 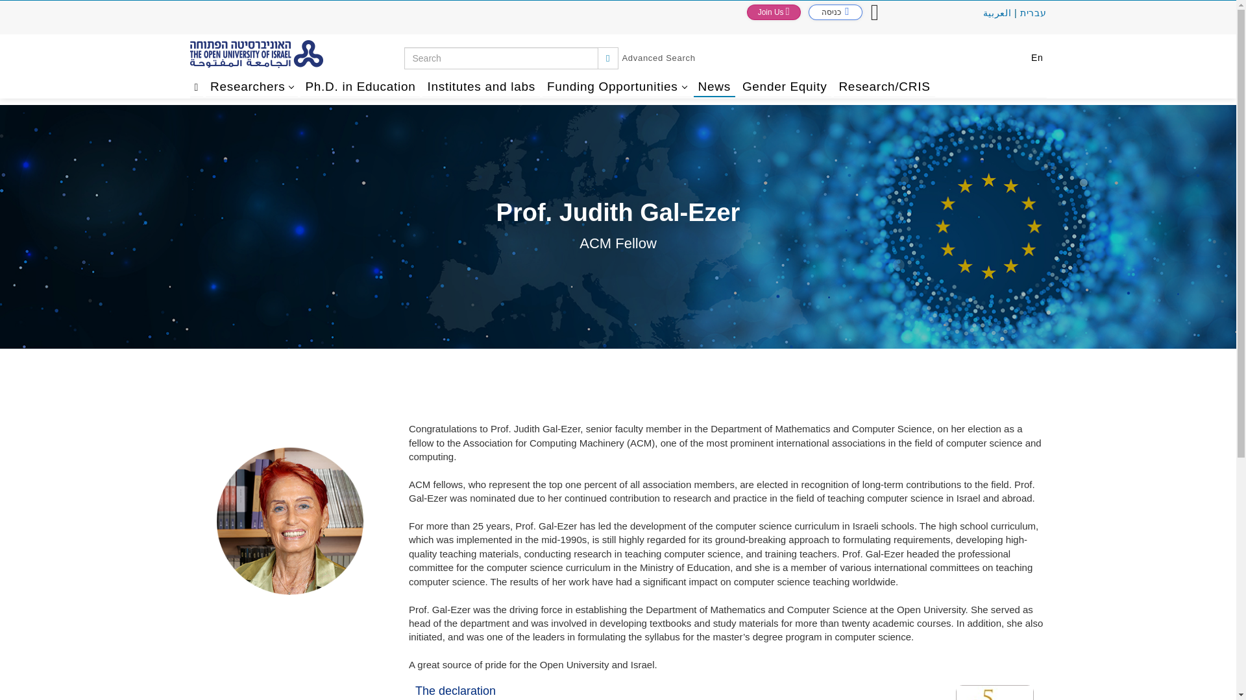 I want to click on News, so click(x=714, y=84).